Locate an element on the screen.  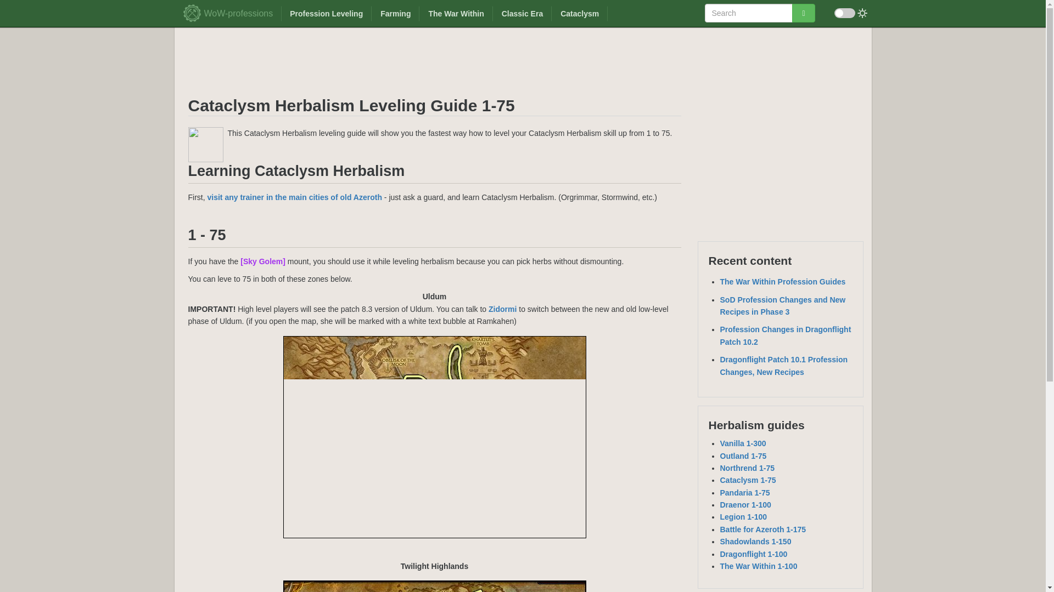
Zidormi is located at coordinates (502, 309).